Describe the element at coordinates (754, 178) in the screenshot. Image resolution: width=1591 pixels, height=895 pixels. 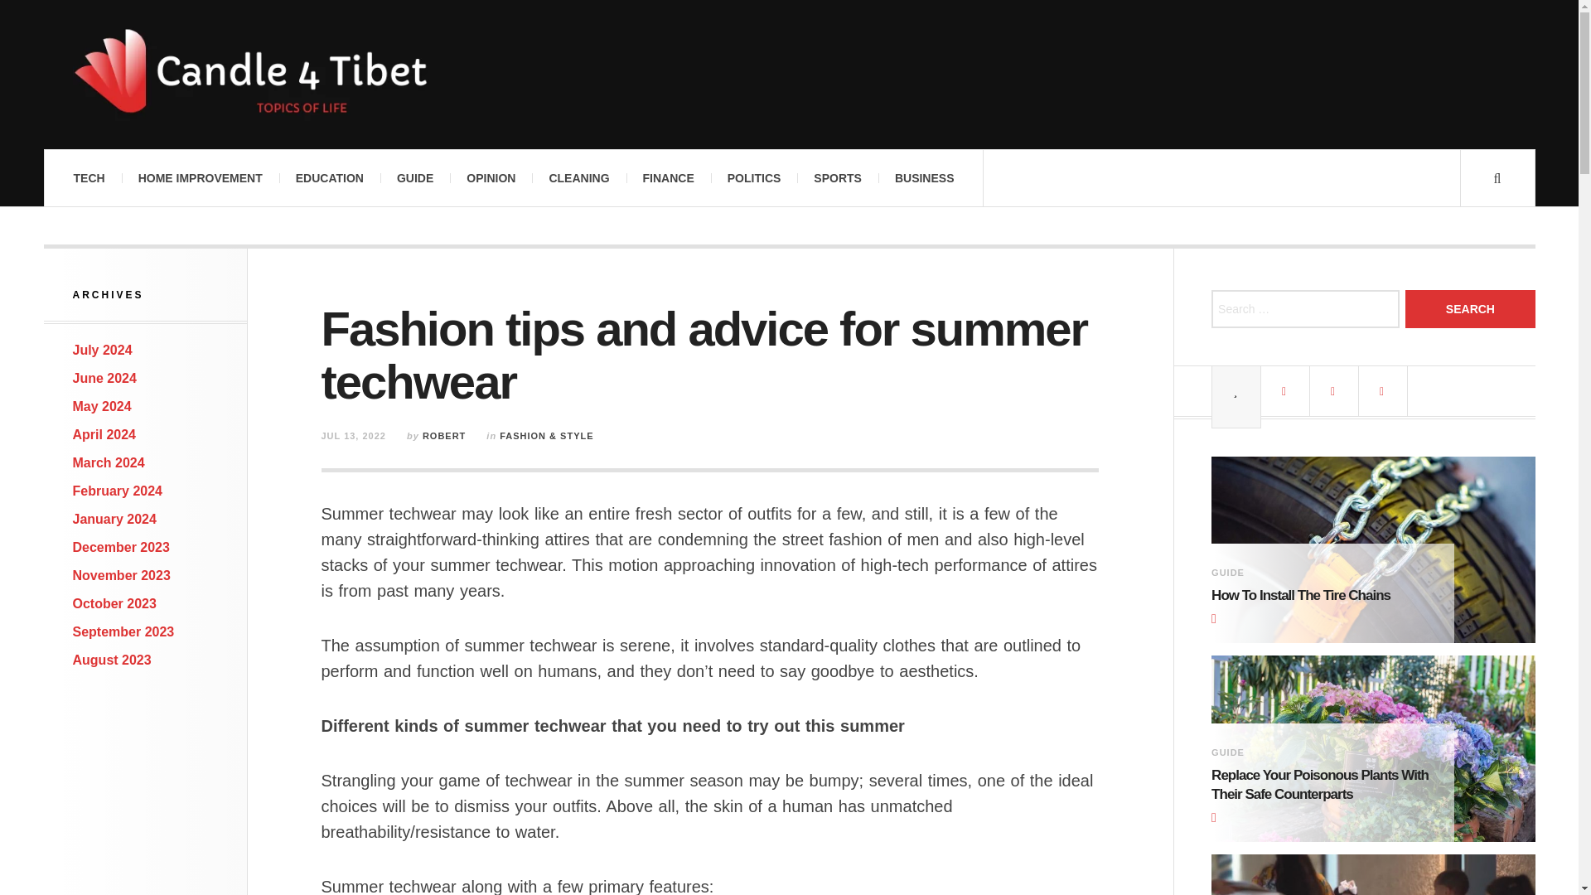
I see `POLITICS` at that location.